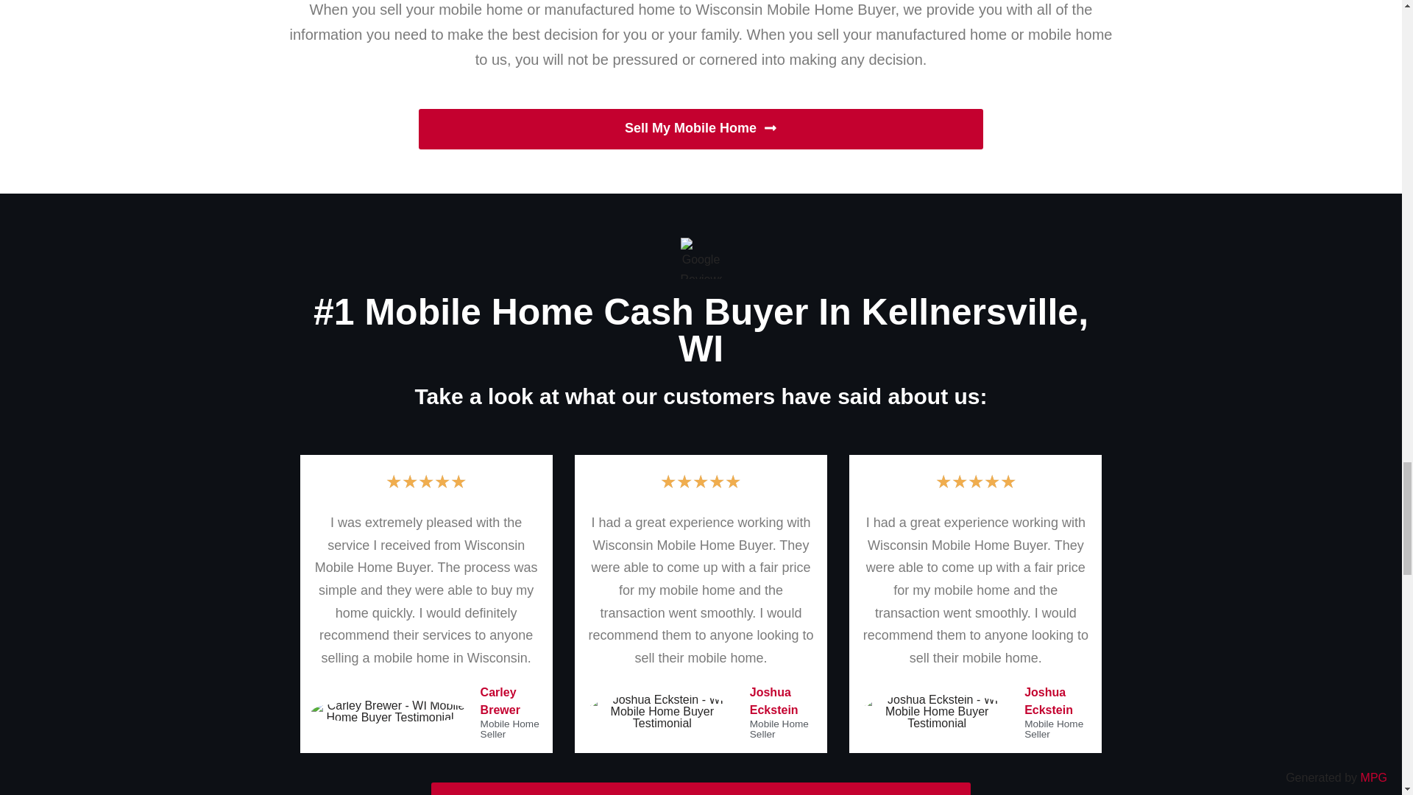  What do you see at coordinates (701, 129) in the screenshot?
I see `Sell My Mobile Home` at bounding box center [701, 129].